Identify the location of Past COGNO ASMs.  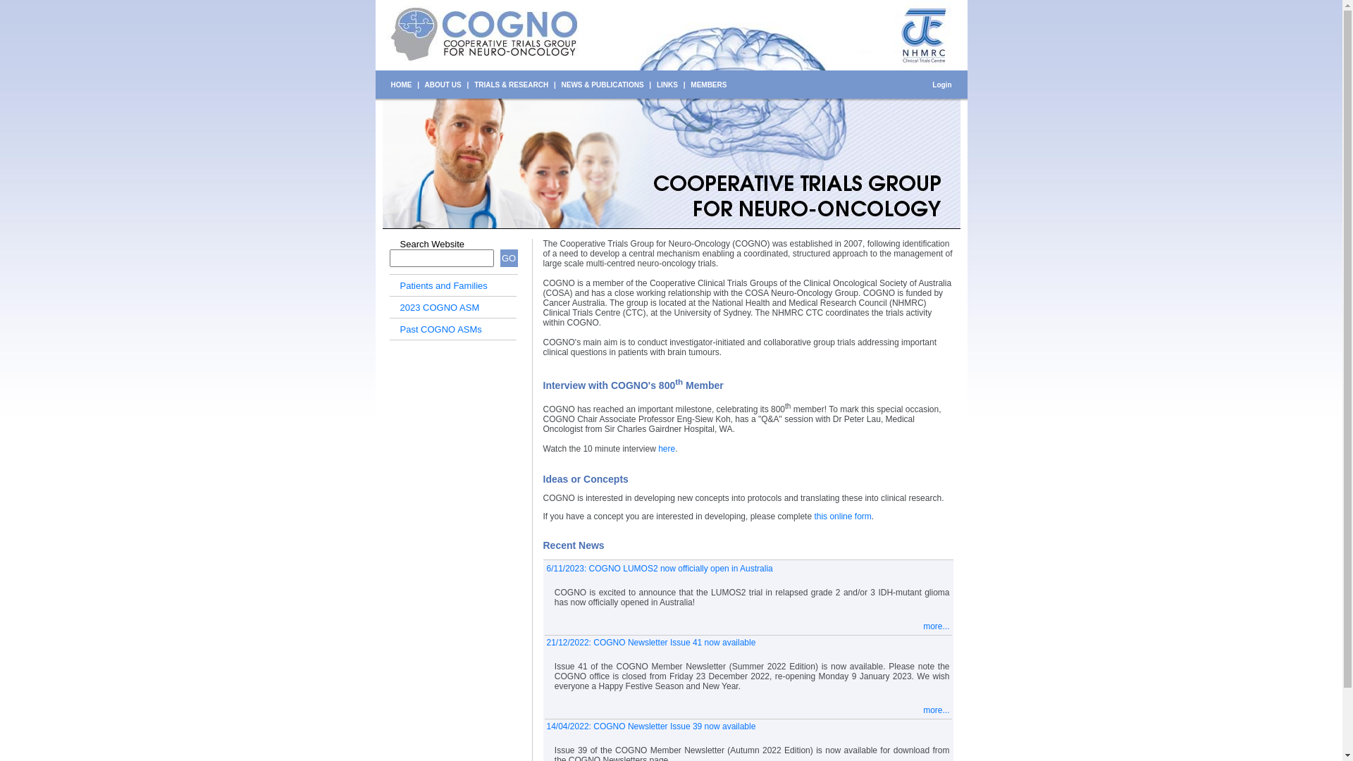
(441, 330).